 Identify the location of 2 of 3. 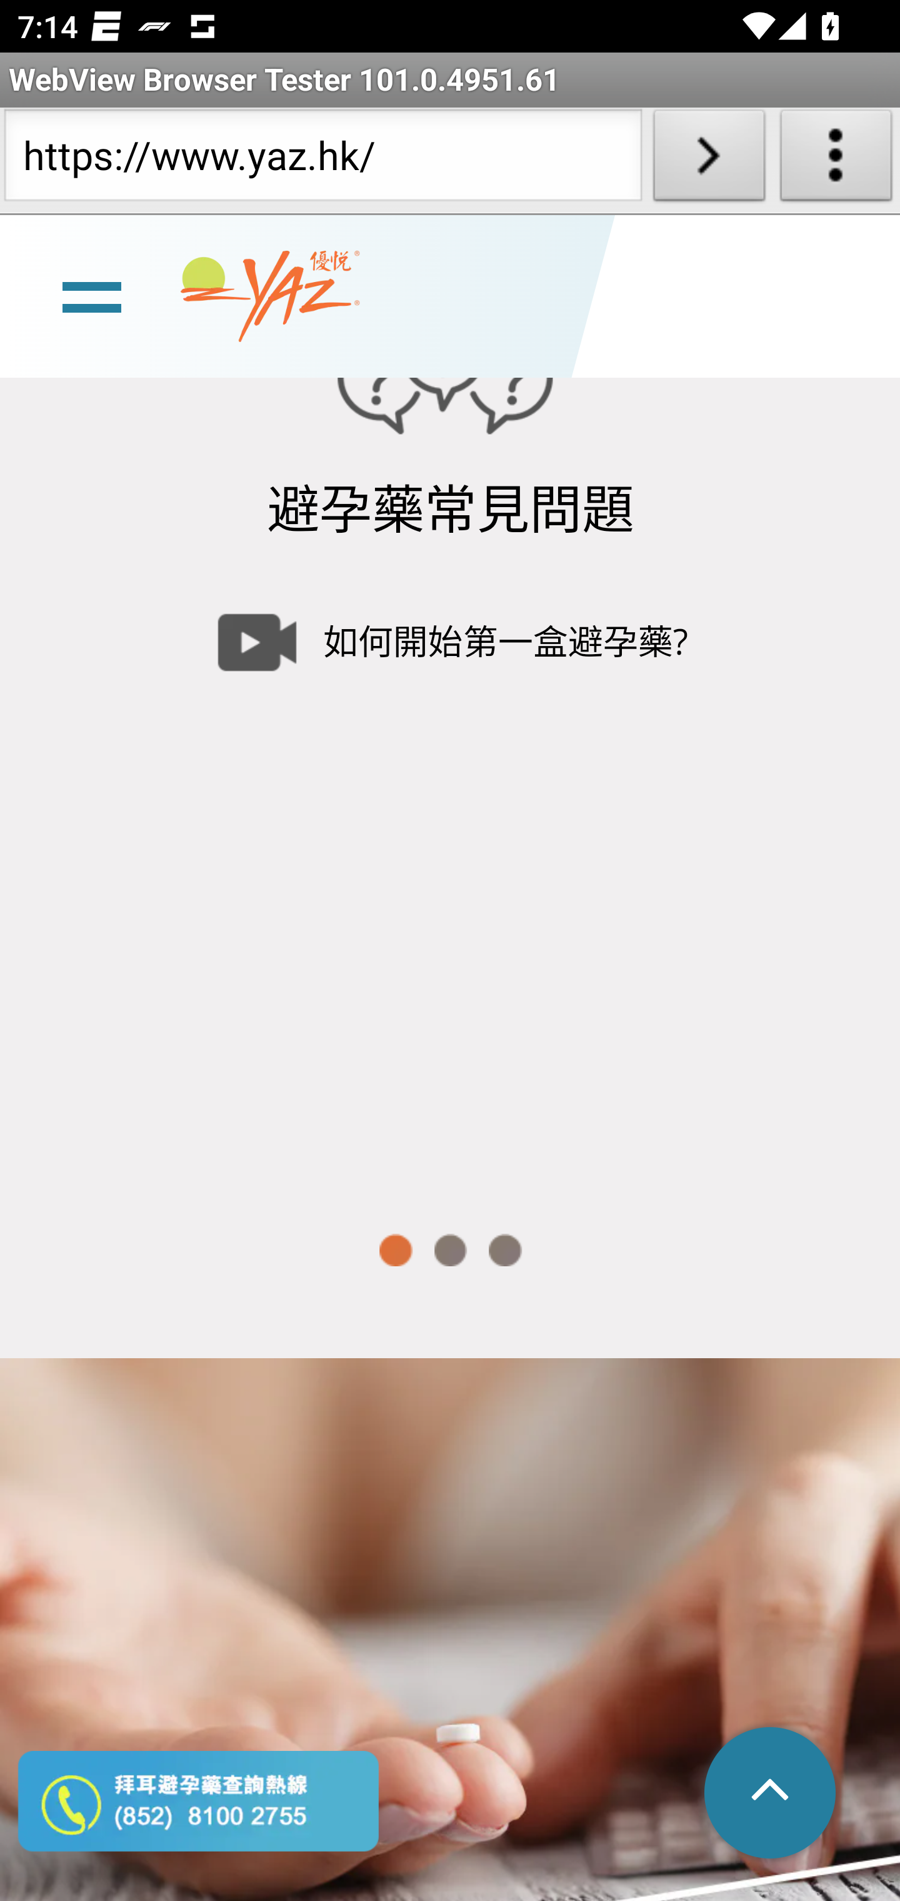
(450, 1251).